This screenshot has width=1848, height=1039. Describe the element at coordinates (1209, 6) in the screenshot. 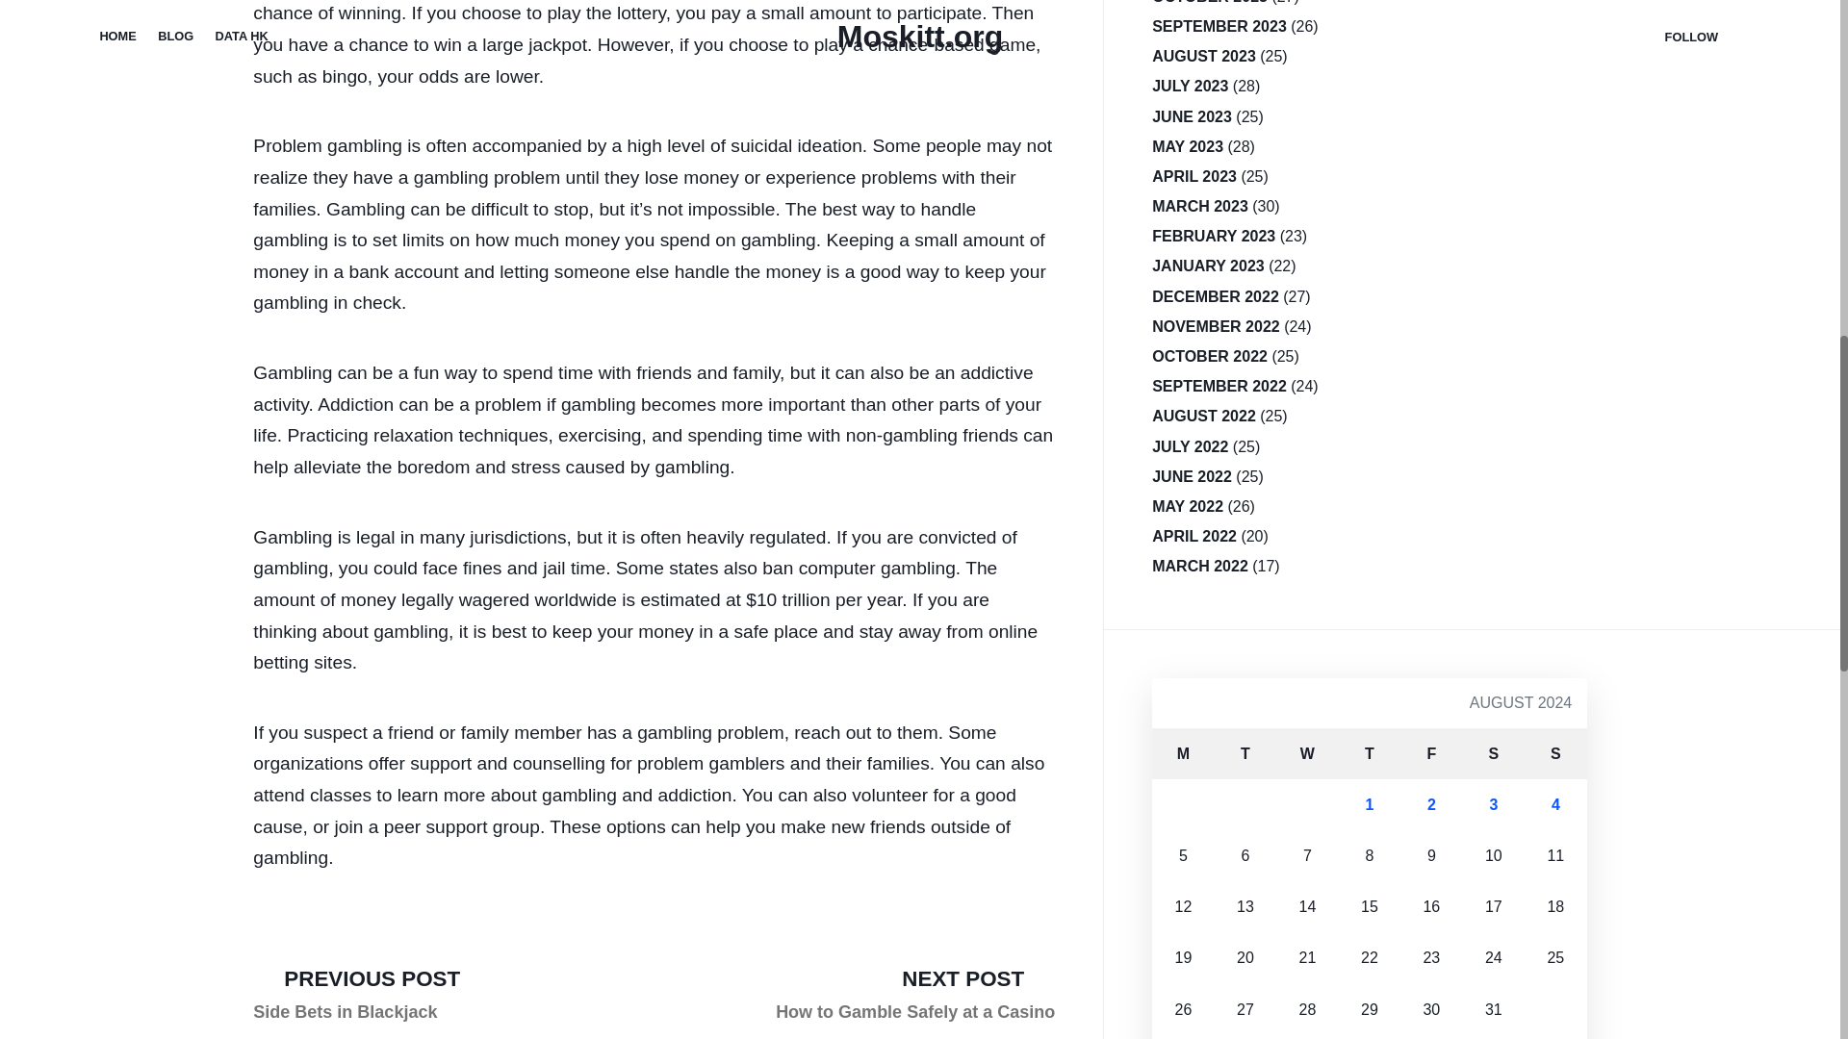

I see `JULY 2023` at that location.